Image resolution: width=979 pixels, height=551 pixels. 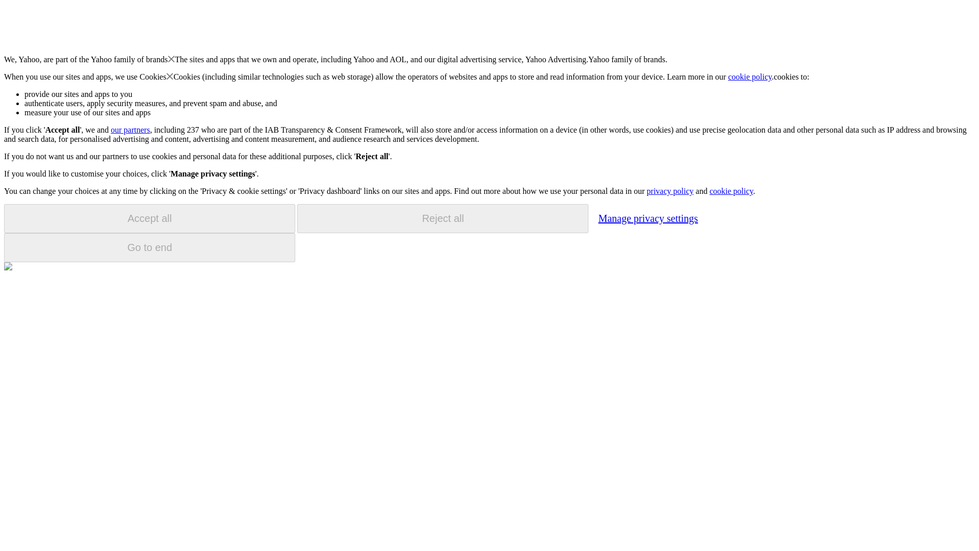 What do you see at coordinates (149, 218) in the screenshot?
I see `Accept all` at bounding box center [149, 218].